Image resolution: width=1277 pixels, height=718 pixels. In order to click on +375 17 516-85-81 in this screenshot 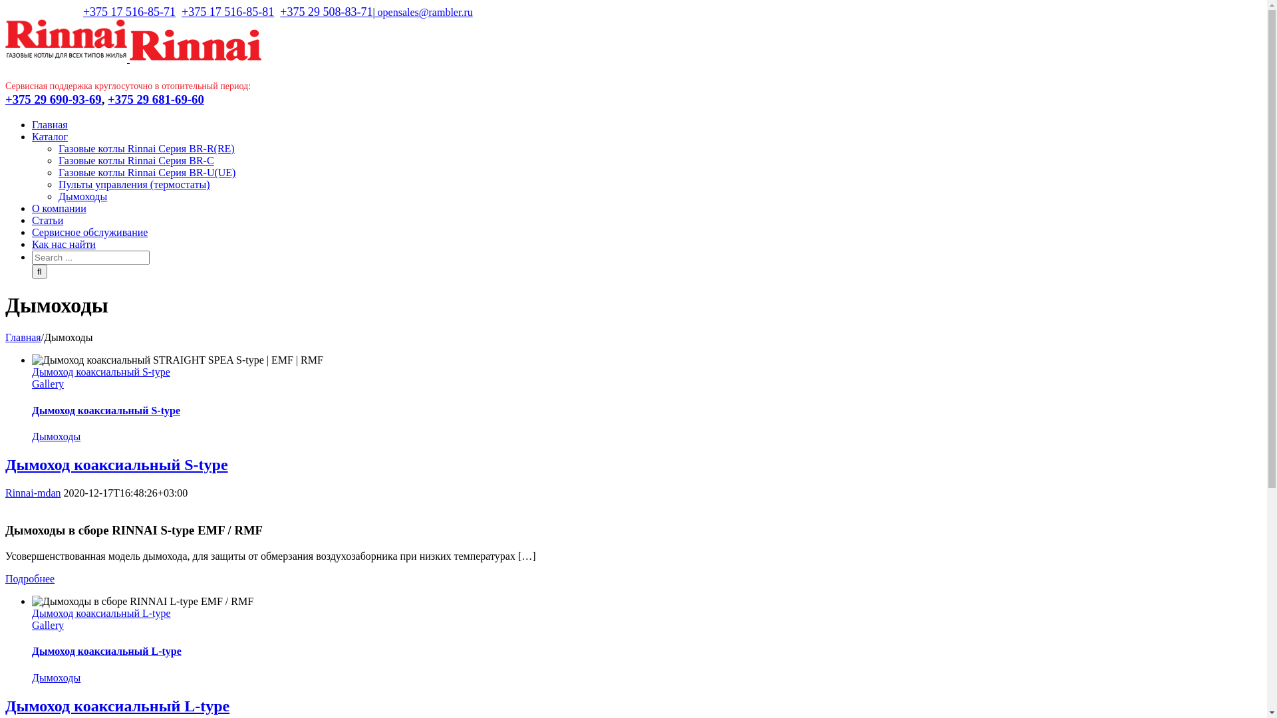, I will do `click(227, 12)`.